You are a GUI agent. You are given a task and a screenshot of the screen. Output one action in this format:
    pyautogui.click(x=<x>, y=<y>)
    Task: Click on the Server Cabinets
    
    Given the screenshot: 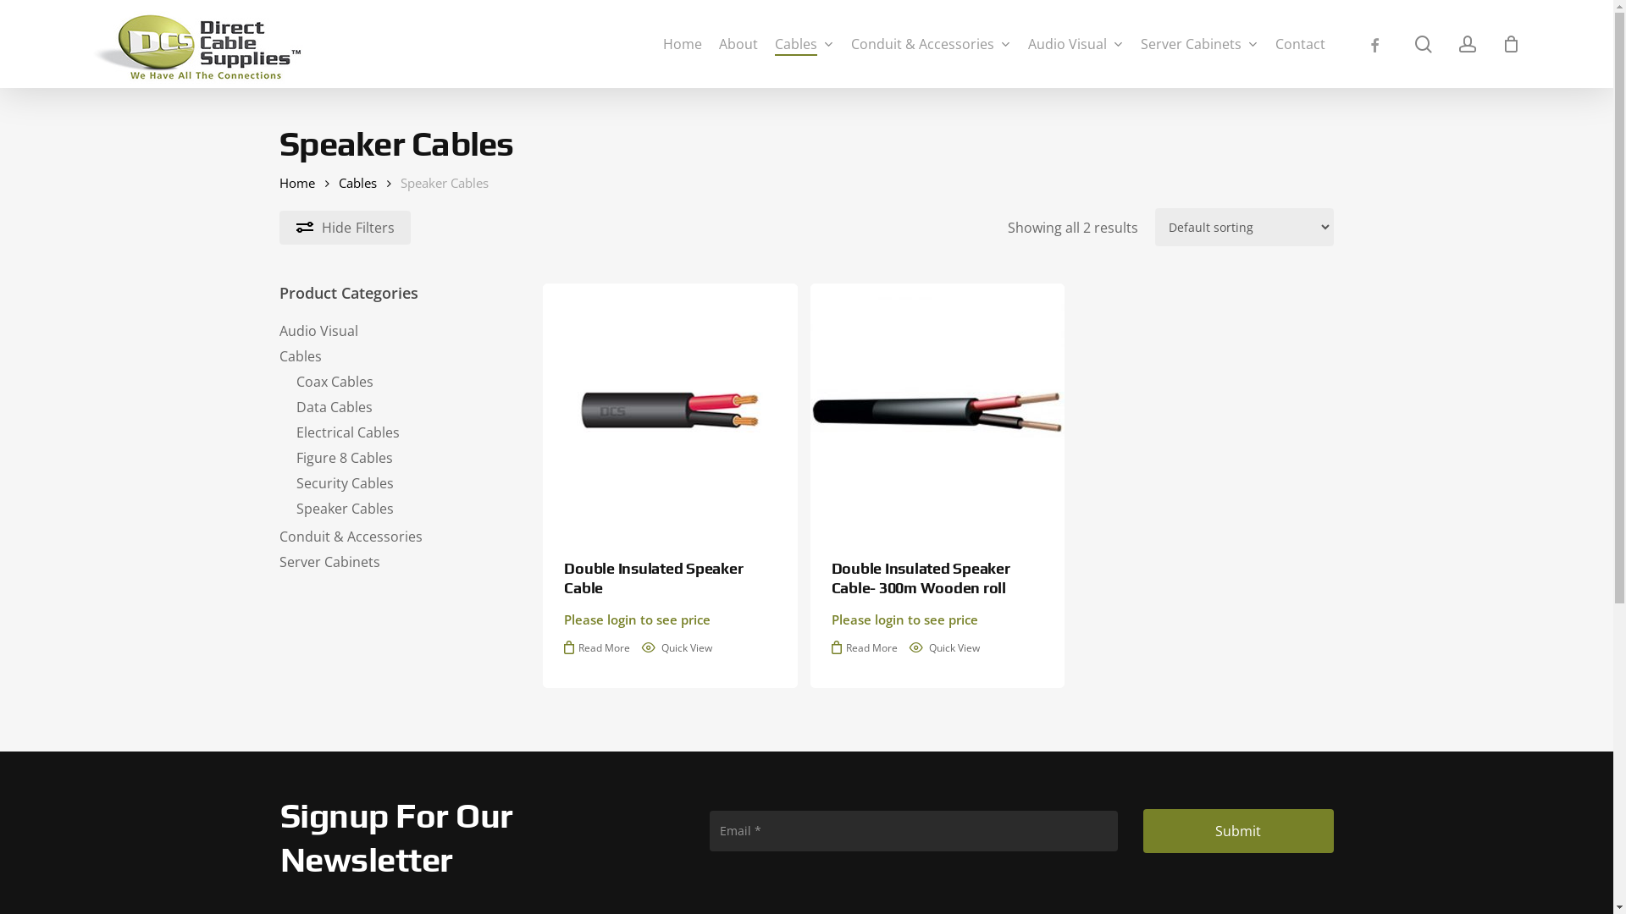 What is the action you would take?
    pyautogui.click(x=1199, y=44)
    